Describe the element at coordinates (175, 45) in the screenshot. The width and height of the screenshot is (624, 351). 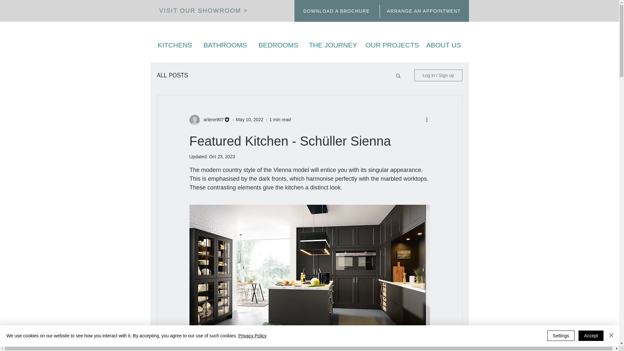
I see `KITCHENS` at that location.